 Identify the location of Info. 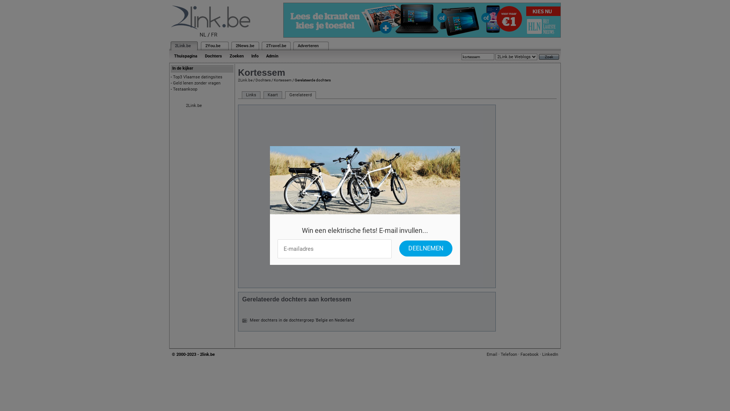
(255, 56).